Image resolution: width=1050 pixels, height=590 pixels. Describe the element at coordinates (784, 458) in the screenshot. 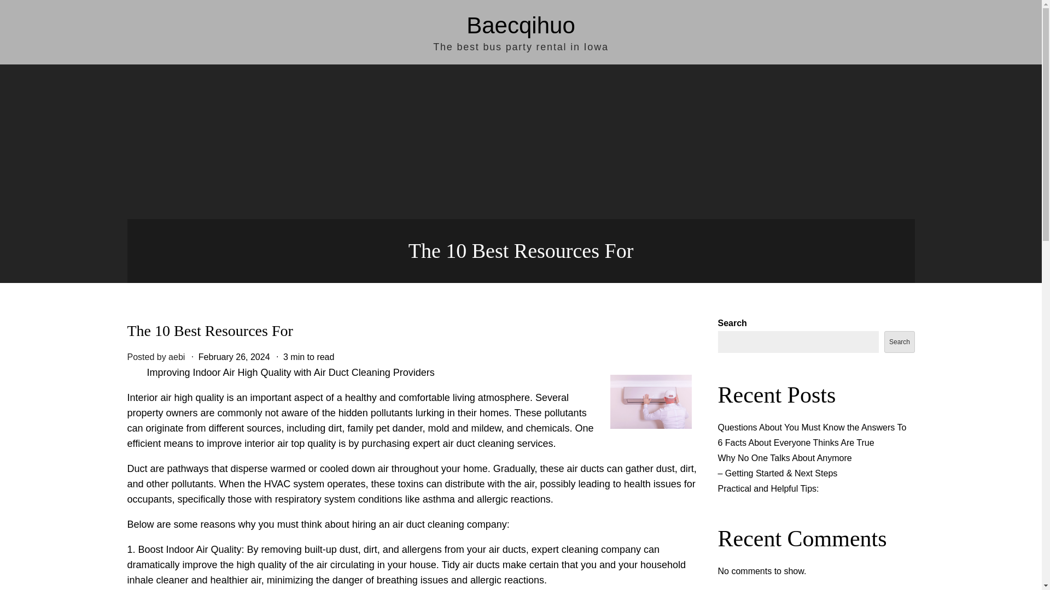

I see `Why No One Talks About Anymore` at that location.